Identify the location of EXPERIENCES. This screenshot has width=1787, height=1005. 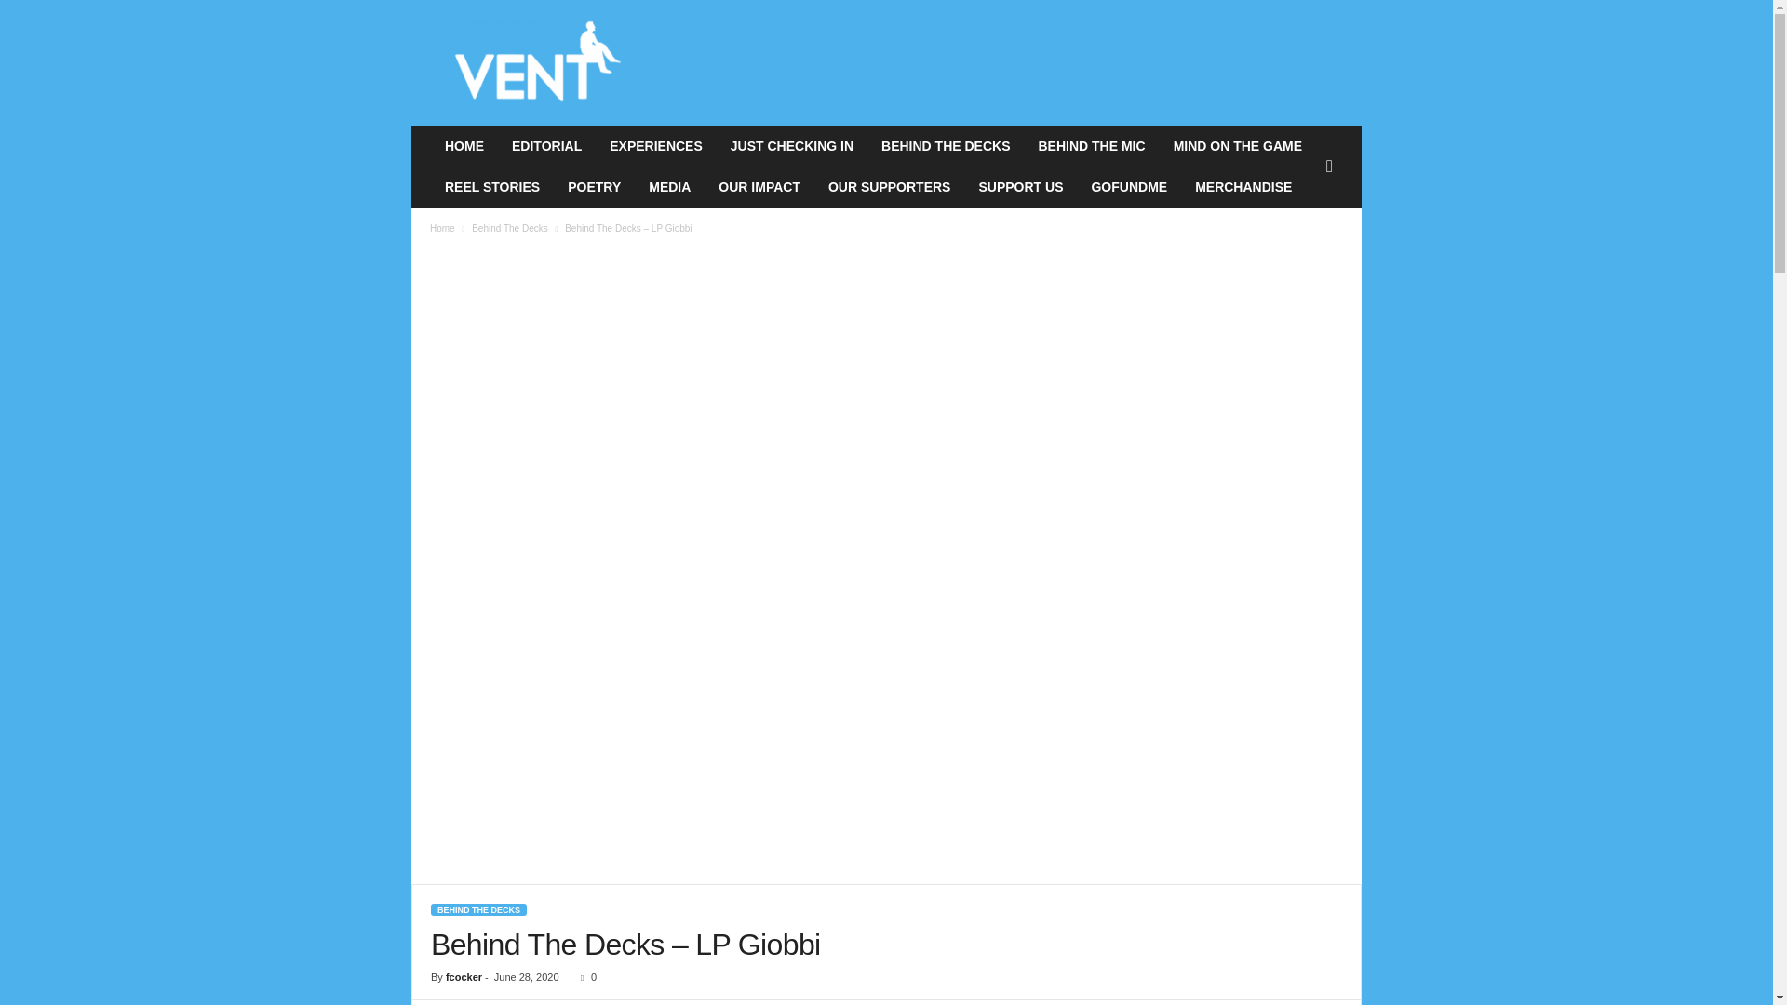
(655, 146).